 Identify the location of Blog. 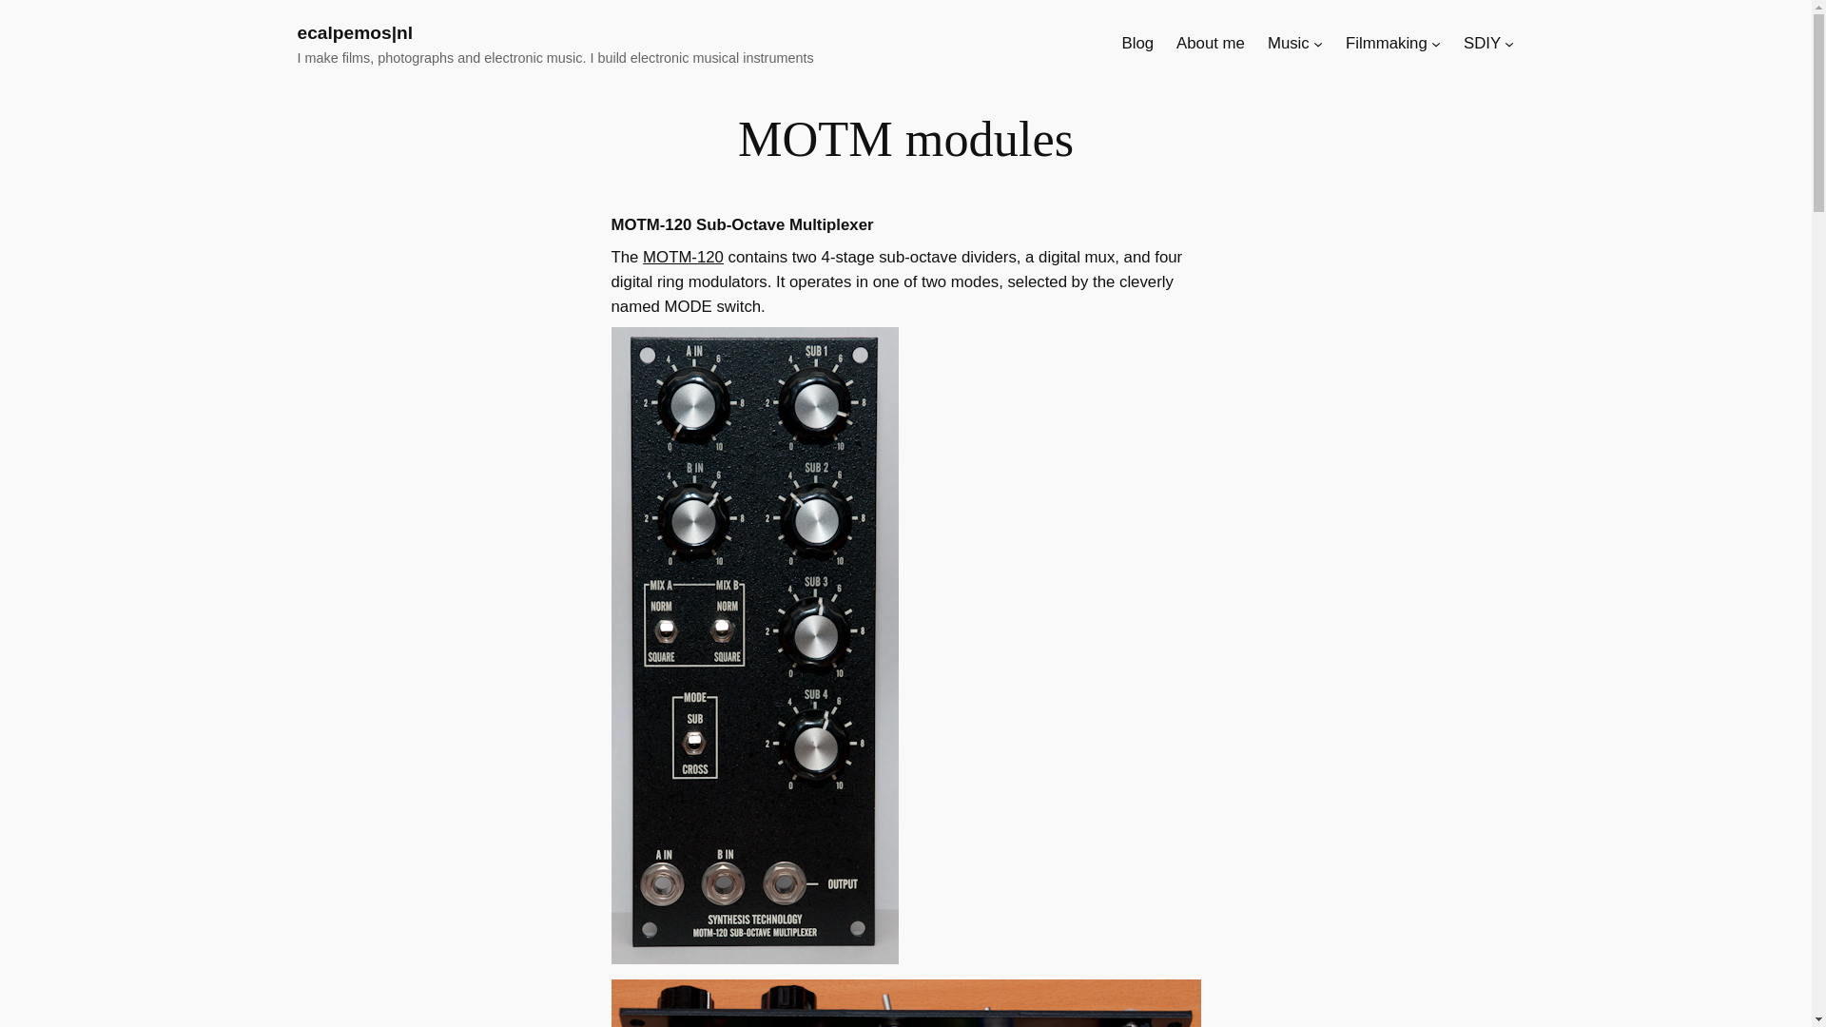
(1137, 44).